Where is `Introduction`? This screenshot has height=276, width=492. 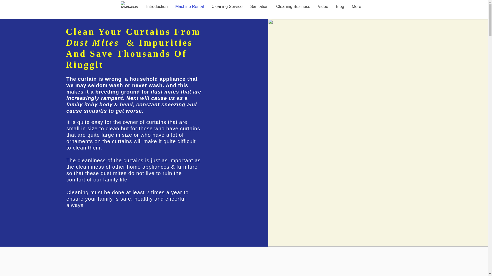
Introduction is located at coordinates (157, 10).